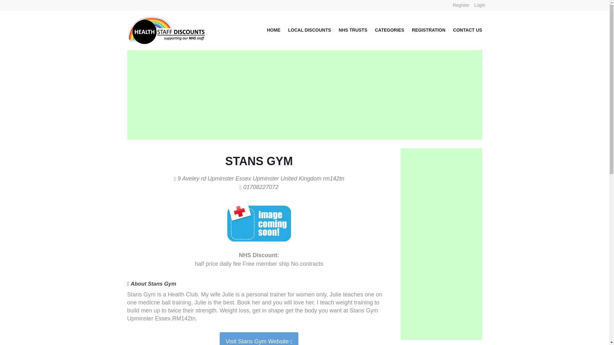 The image size is (614, 345). What do you see at coordinates (306, 30) in the screenshot?
I see `LOCAL DISCOUNTS` at bounding box center [306, 30].